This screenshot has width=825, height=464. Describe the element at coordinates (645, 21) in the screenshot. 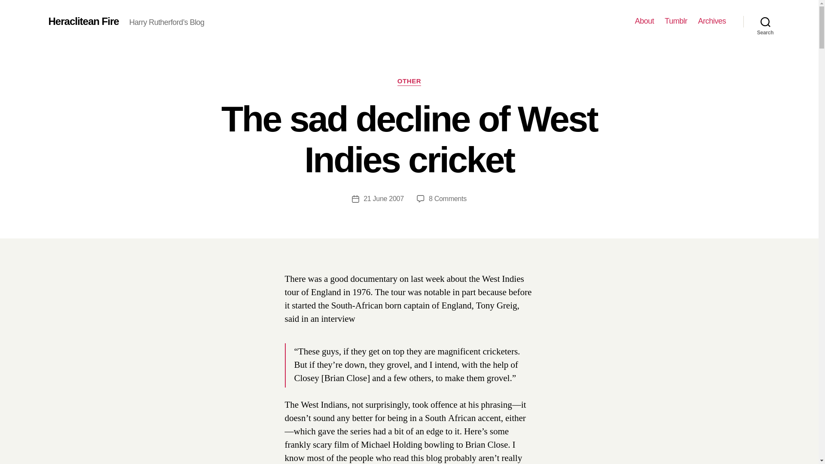

I see `Heraclitean Fire` at that location.